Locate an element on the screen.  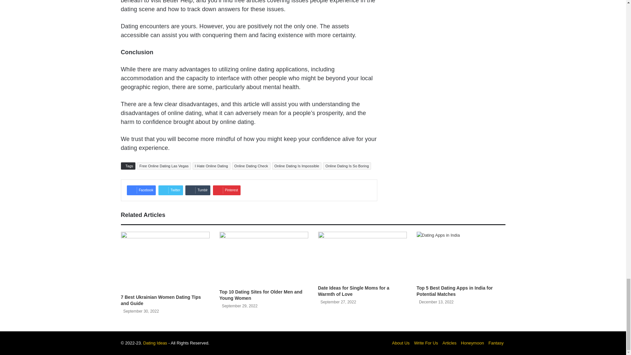
Tumblr is located at coordinates (198, 190).